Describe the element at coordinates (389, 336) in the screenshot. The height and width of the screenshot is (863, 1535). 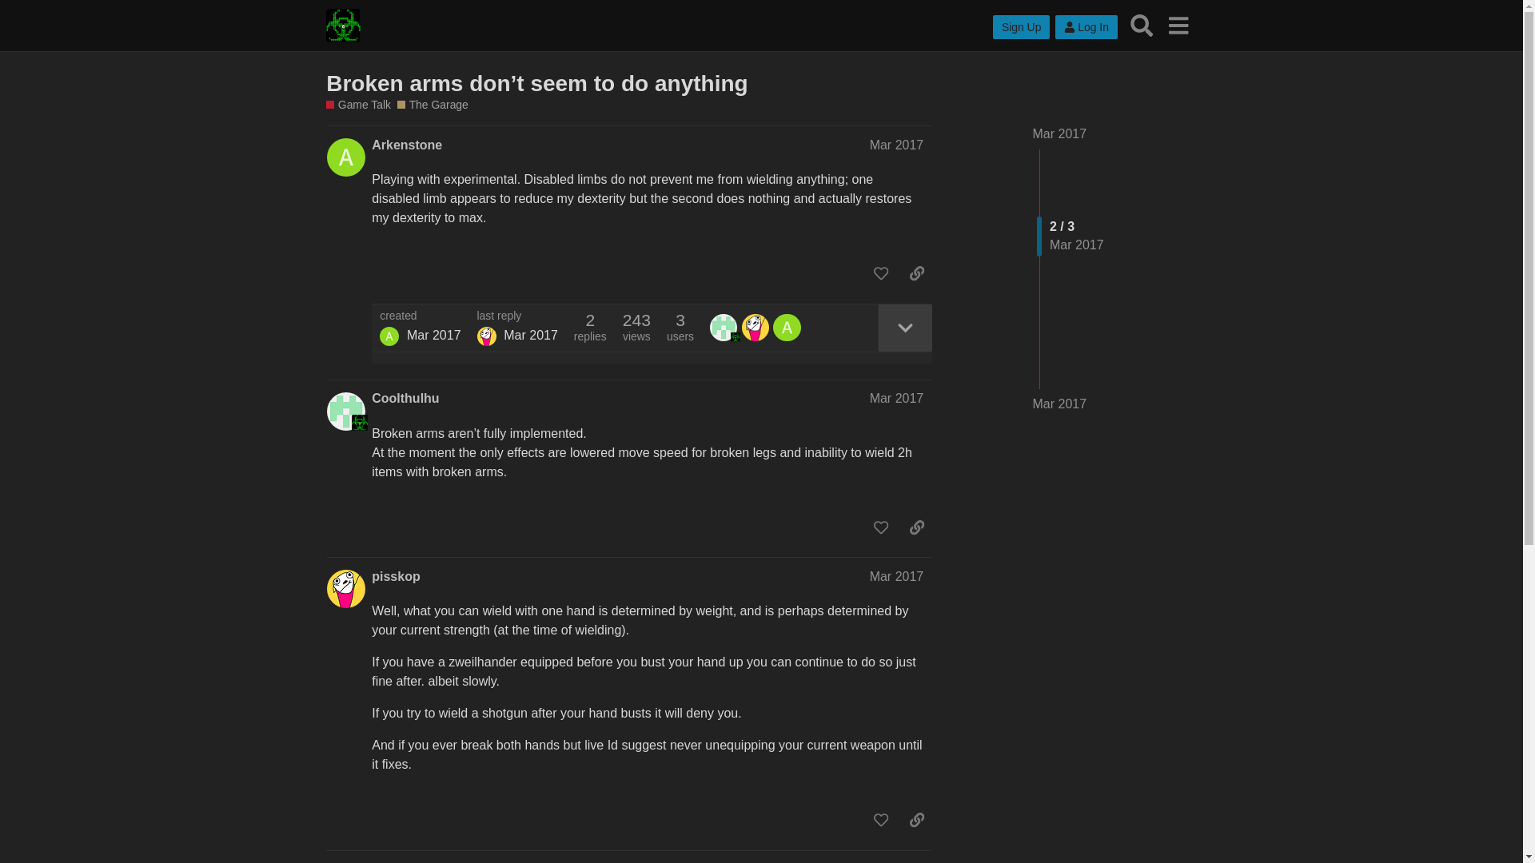
I see `Arkenstone` at that location.